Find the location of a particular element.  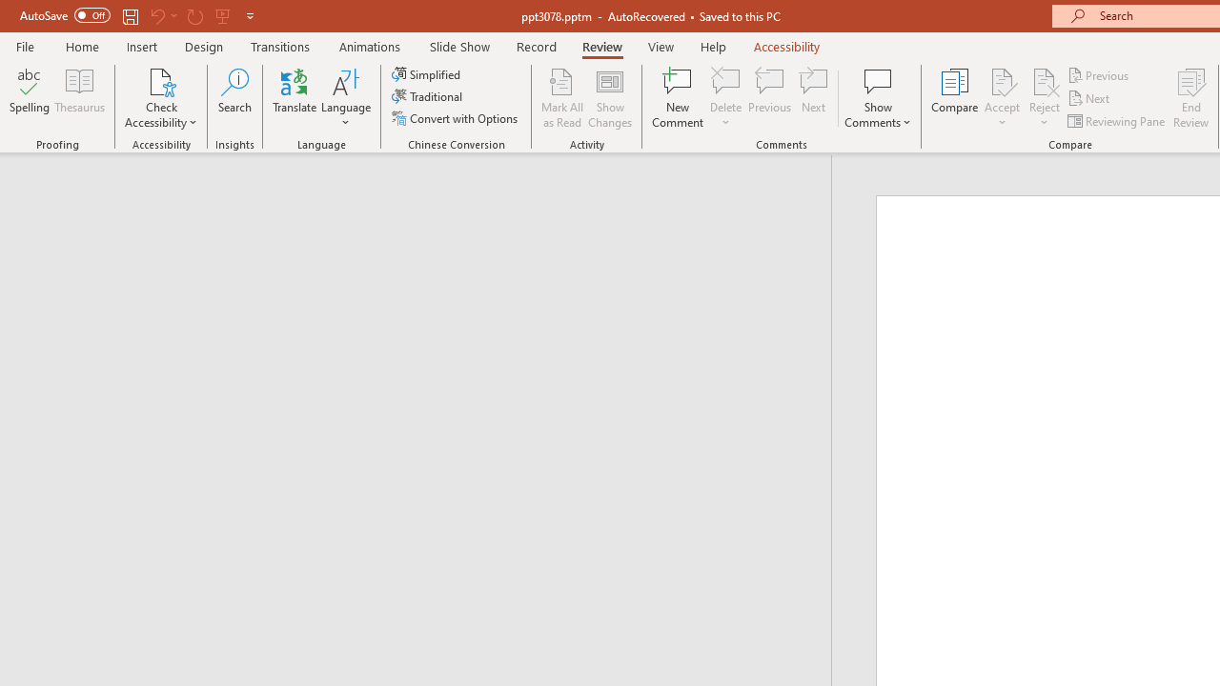

Accept is located at coordinates (1002, 97).